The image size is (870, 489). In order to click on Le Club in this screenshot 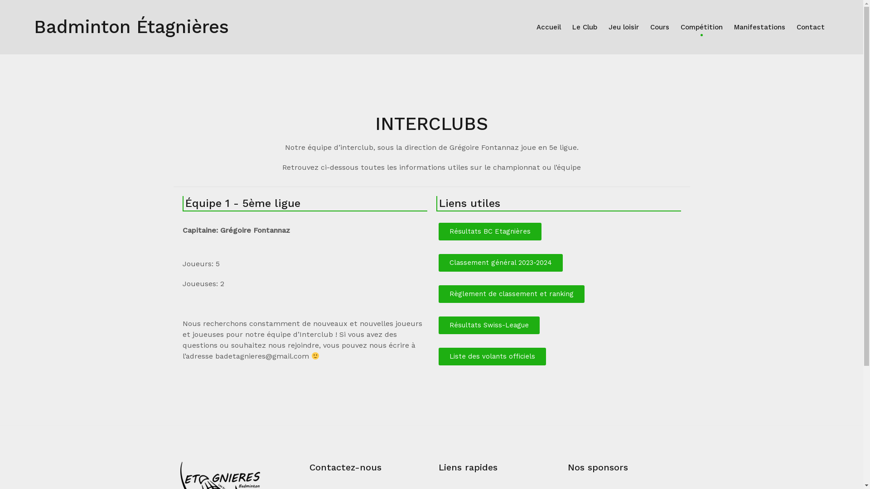, I will do `click(585, 27)`.